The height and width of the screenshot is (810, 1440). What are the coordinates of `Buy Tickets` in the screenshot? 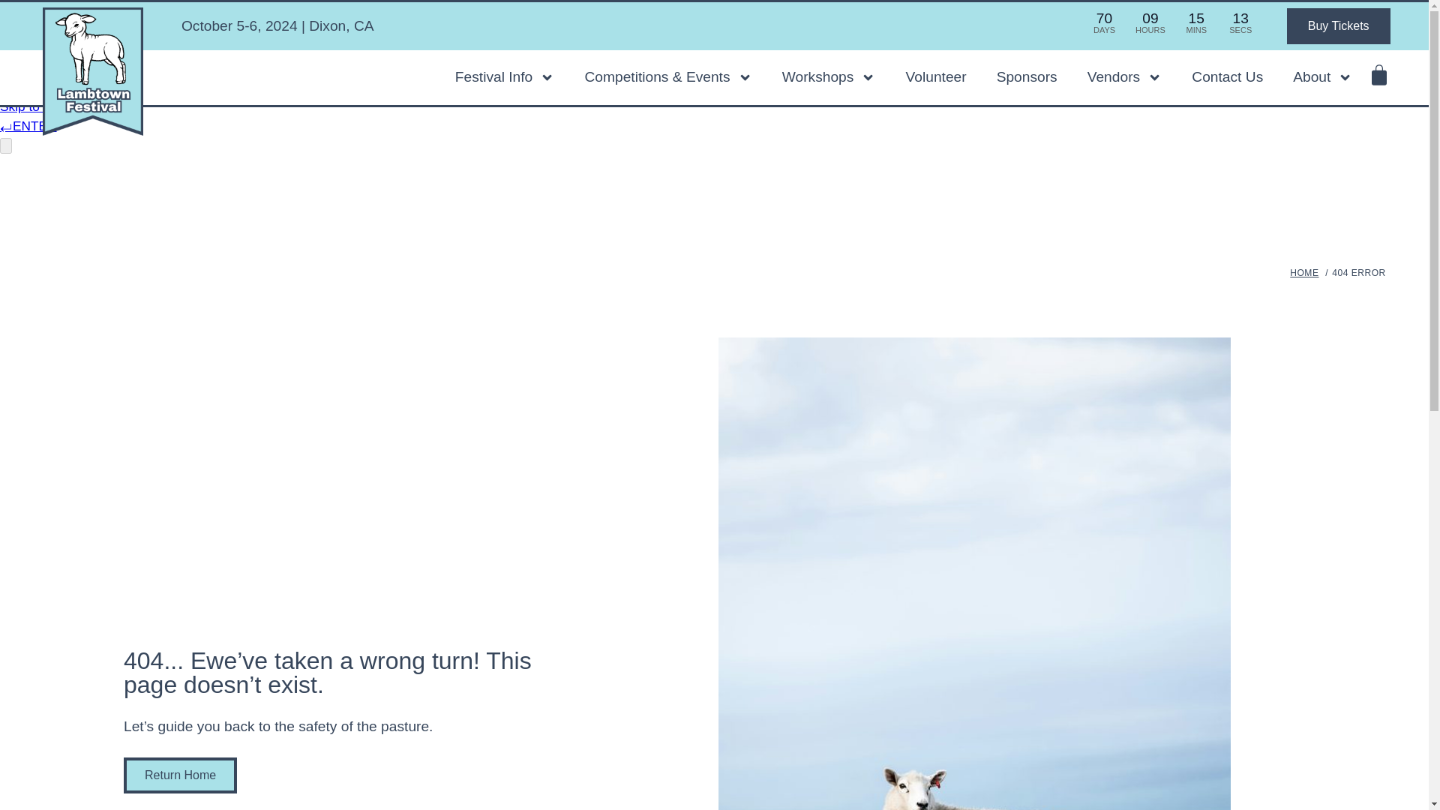 It's located at (1339, 25).